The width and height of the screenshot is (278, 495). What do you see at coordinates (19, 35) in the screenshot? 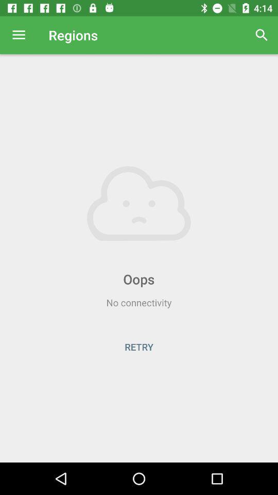
I see `click the item next to regions icon` at bounding box center [19, 35].